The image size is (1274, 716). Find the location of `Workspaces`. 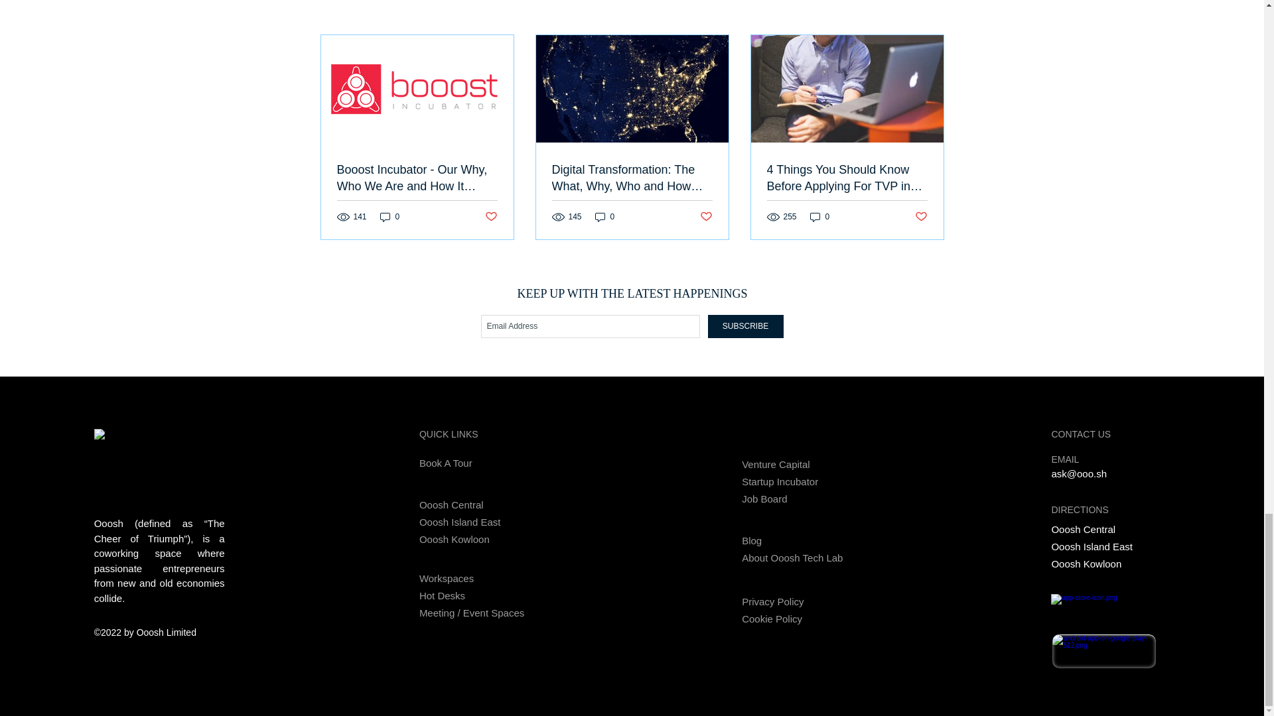

Workspaces is located at coordinates (454, 577).